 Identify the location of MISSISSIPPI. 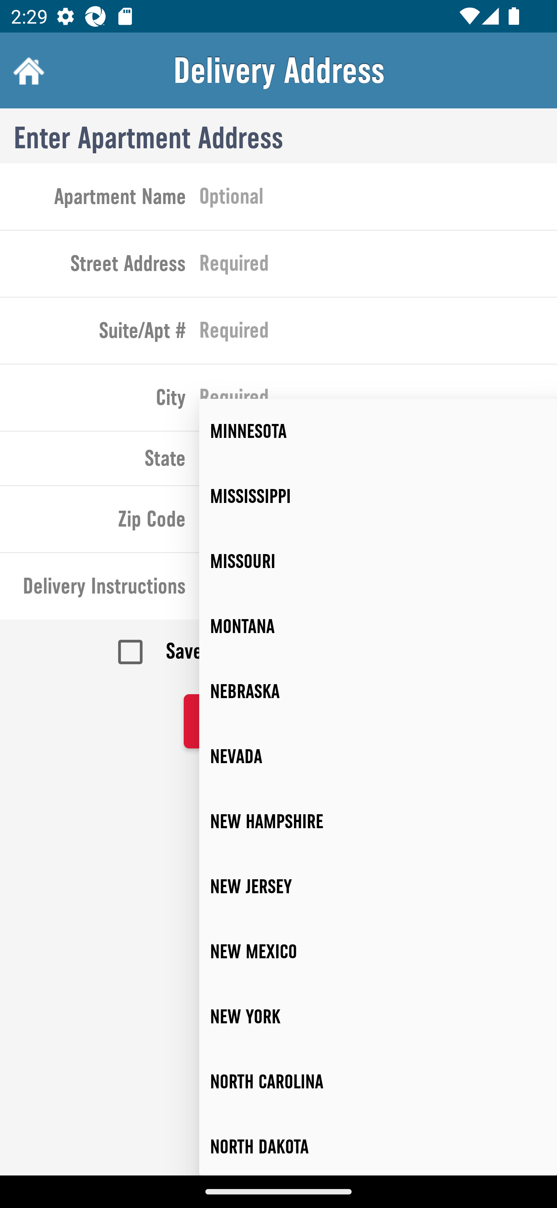
(378, 496).